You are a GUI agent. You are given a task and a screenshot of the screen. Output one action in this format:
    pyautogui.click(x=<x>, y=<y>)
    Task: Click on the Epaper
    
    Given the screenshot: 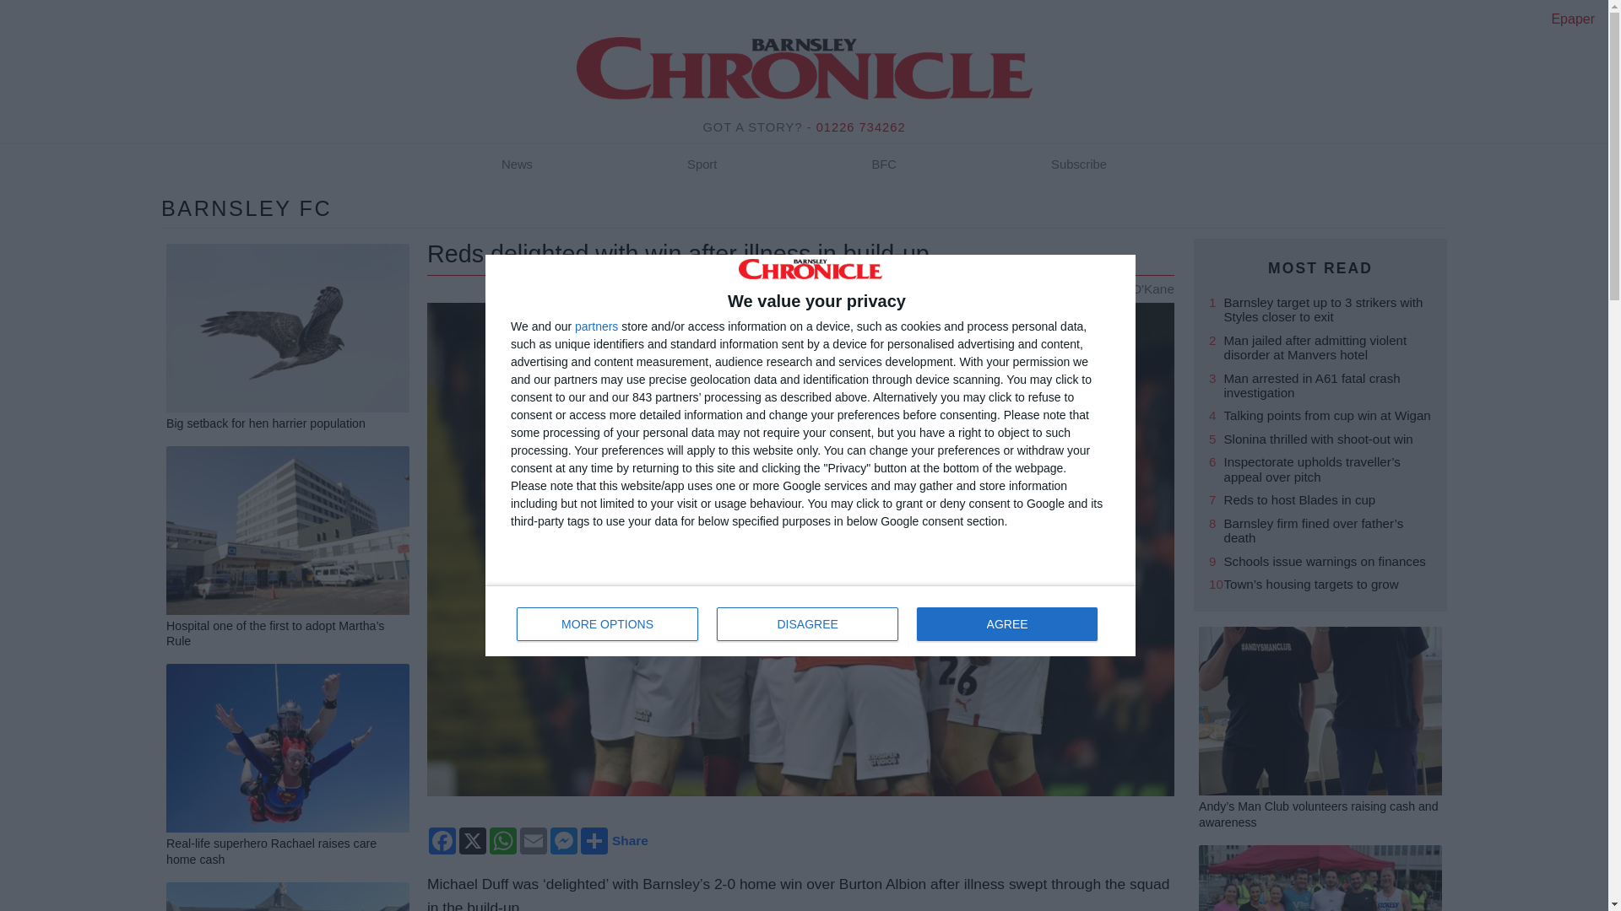 What is the action you would take?
    pyautogui.click(x=1079, y=165)
    